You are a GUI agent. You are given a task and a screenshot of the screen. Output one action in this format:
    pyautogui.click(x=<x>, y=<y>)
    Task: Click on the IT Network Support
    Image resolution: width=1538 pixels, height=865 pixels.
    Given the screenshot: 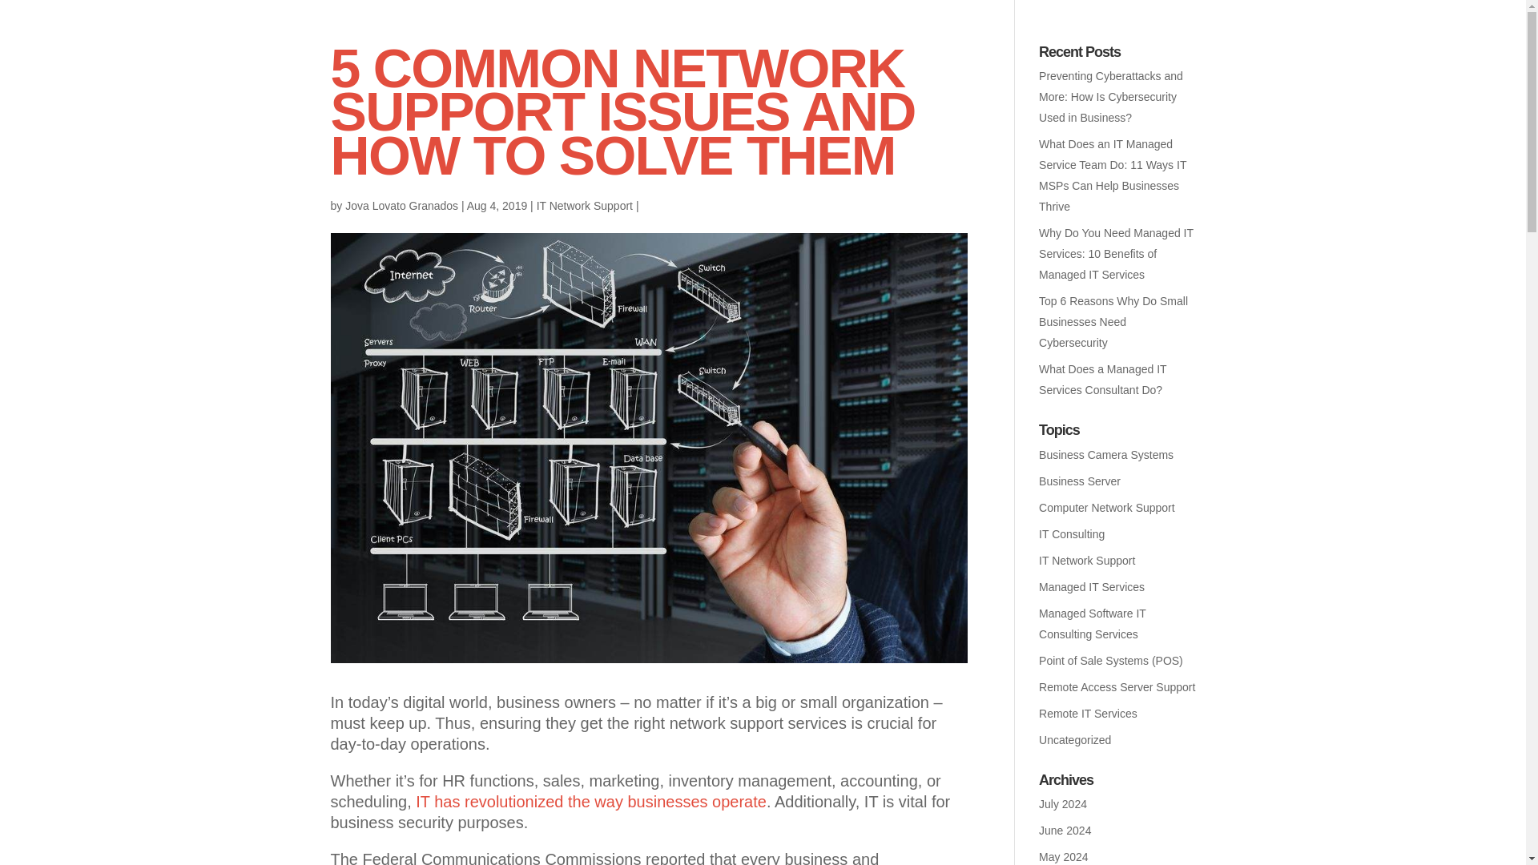 What is the action you would take?
    pyautogui.click(x=1086, y=561)
    